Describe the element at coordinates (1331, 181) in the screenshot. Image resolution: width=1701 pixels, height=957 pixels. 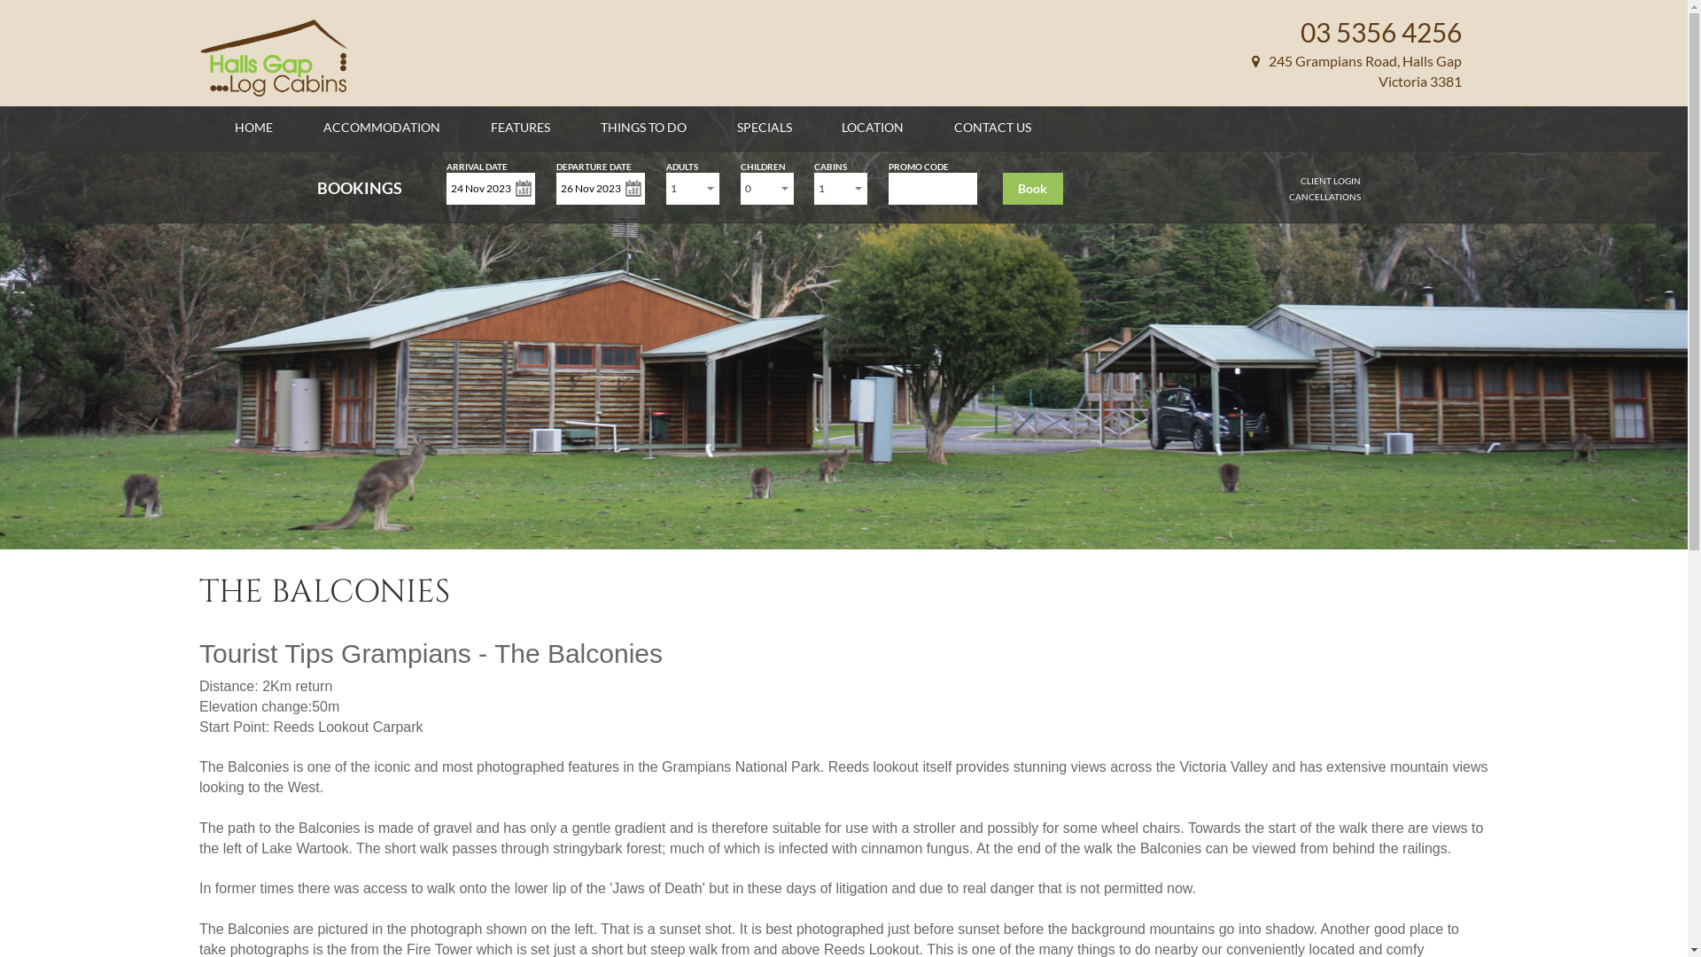
I see `CLIENT LOGIN` at that location.